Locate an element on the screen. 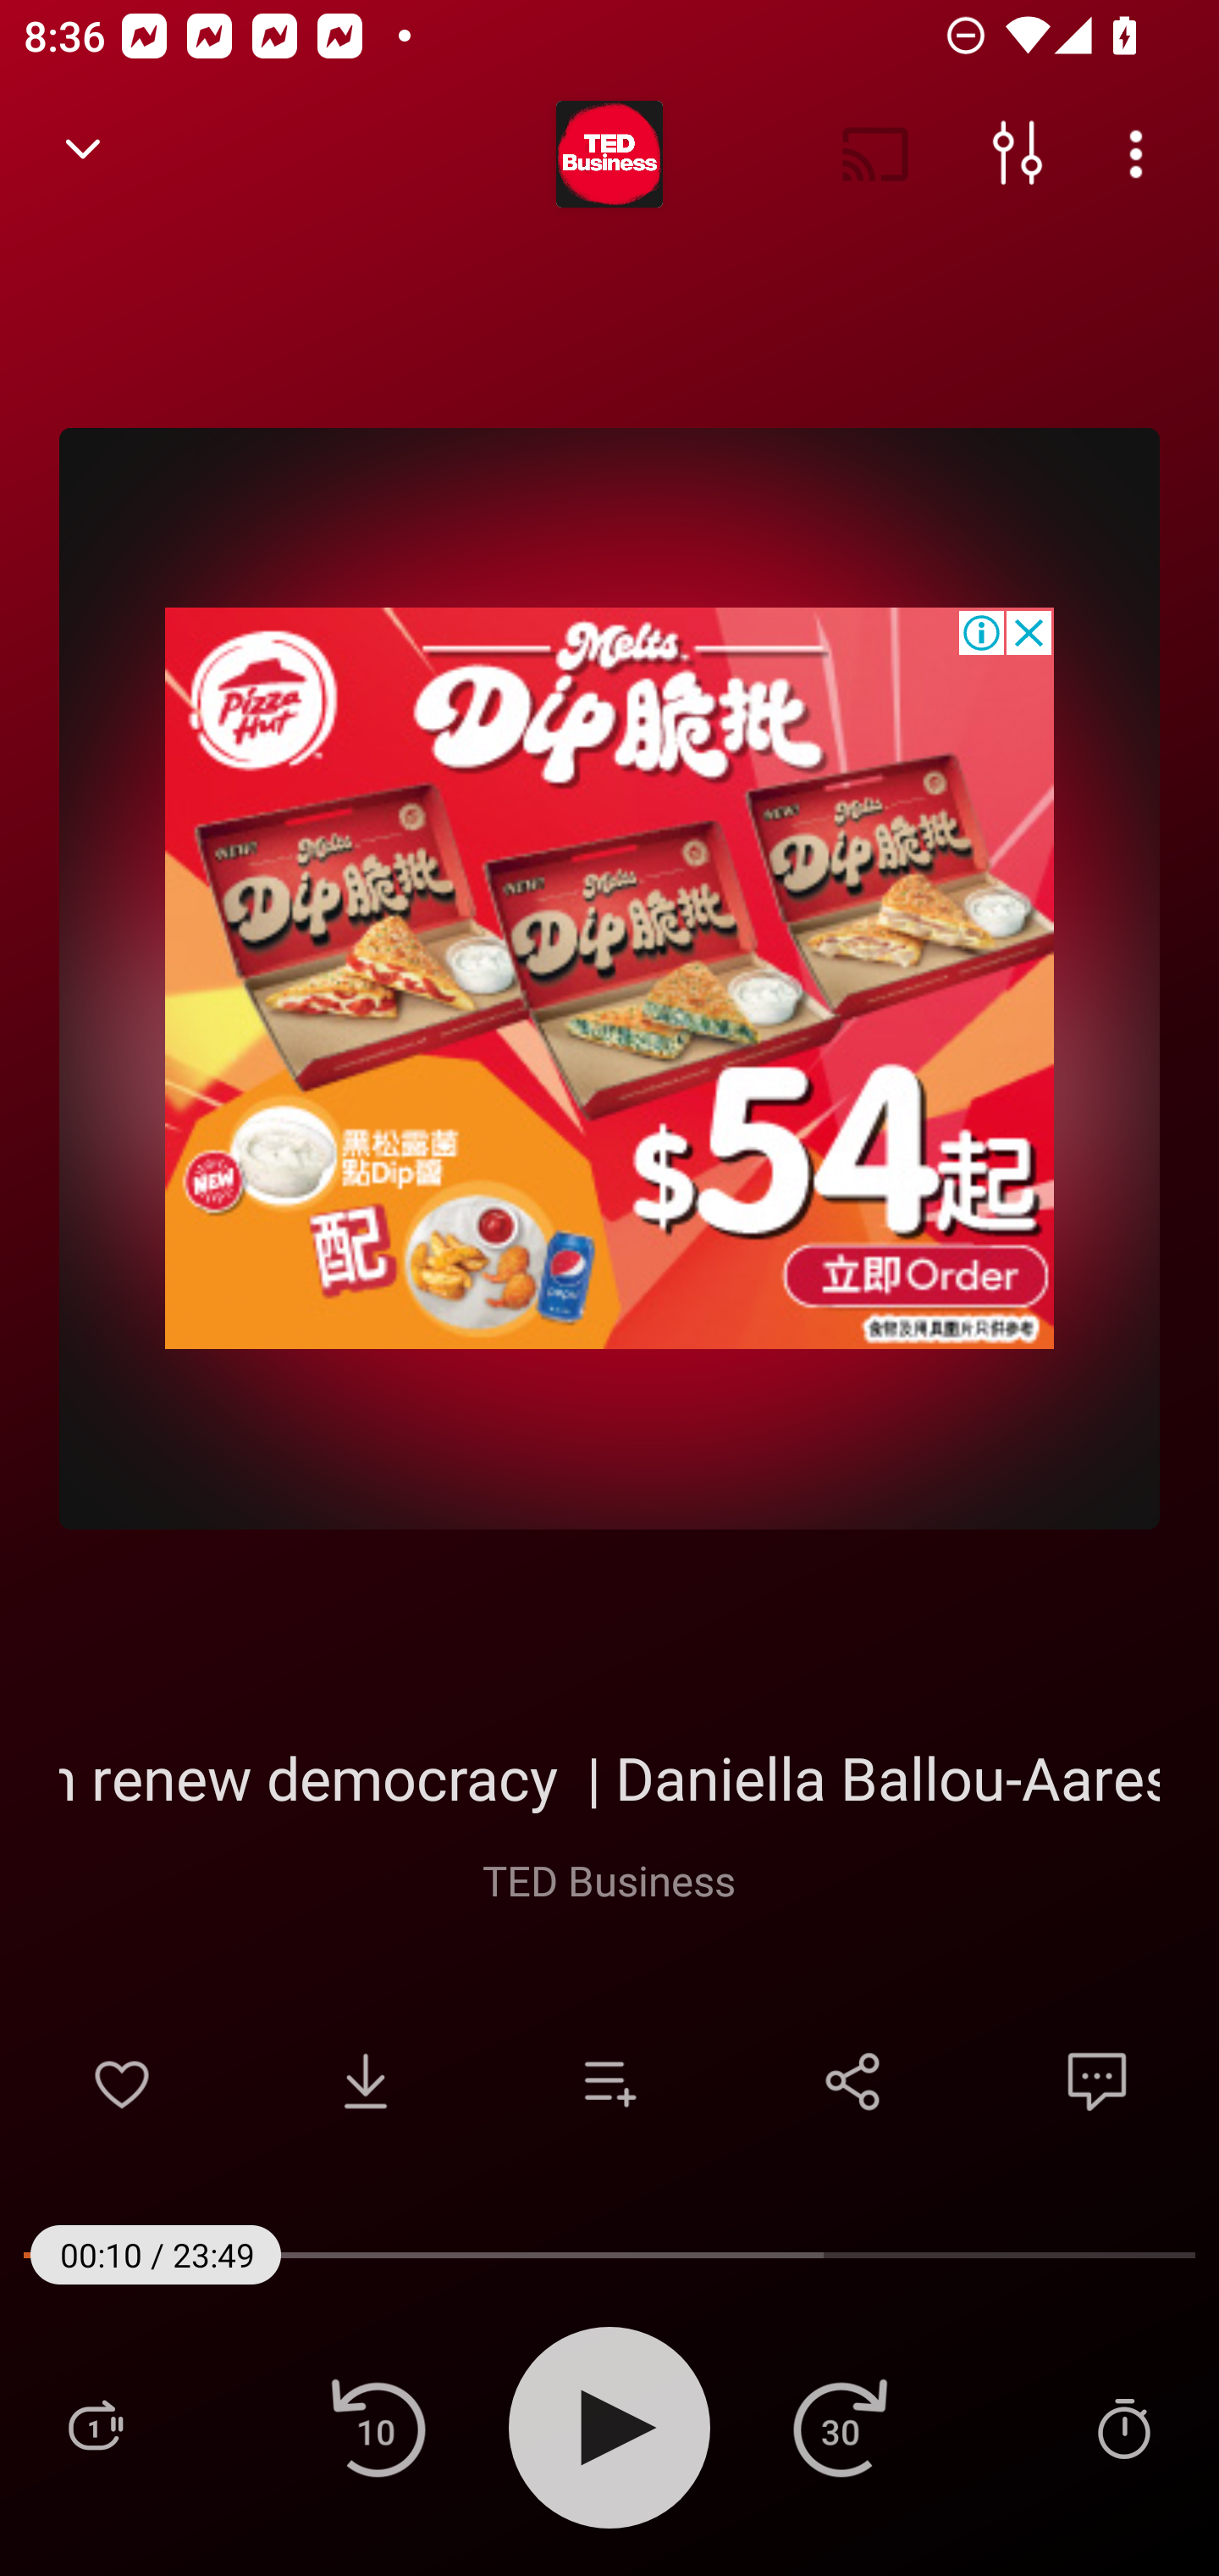 Image resolution: width=1219 pixels, height=2576 pixels. Cast. Disconnected is located at coordinates (875, 154).